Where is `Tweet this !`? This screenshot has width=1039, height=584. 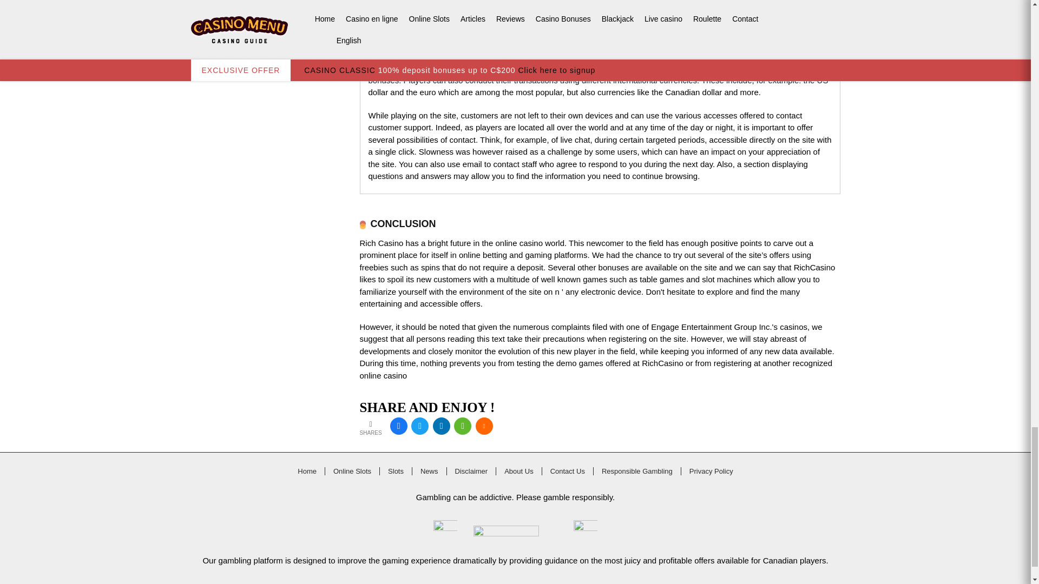 Tweet this ! is located at coordinates (420, 426).